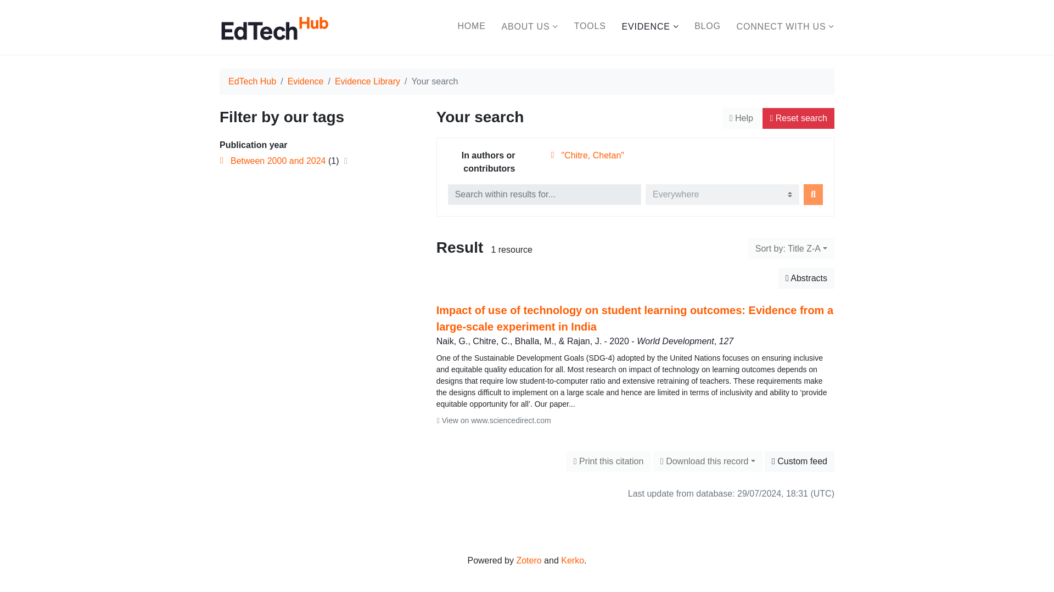 Image resolution: width=1054 pixels, height=592 pixels. What do you see at coordinates (253, 81) in the screenshot?
I see `EdTech Hub` at bounding box center [253, 81].